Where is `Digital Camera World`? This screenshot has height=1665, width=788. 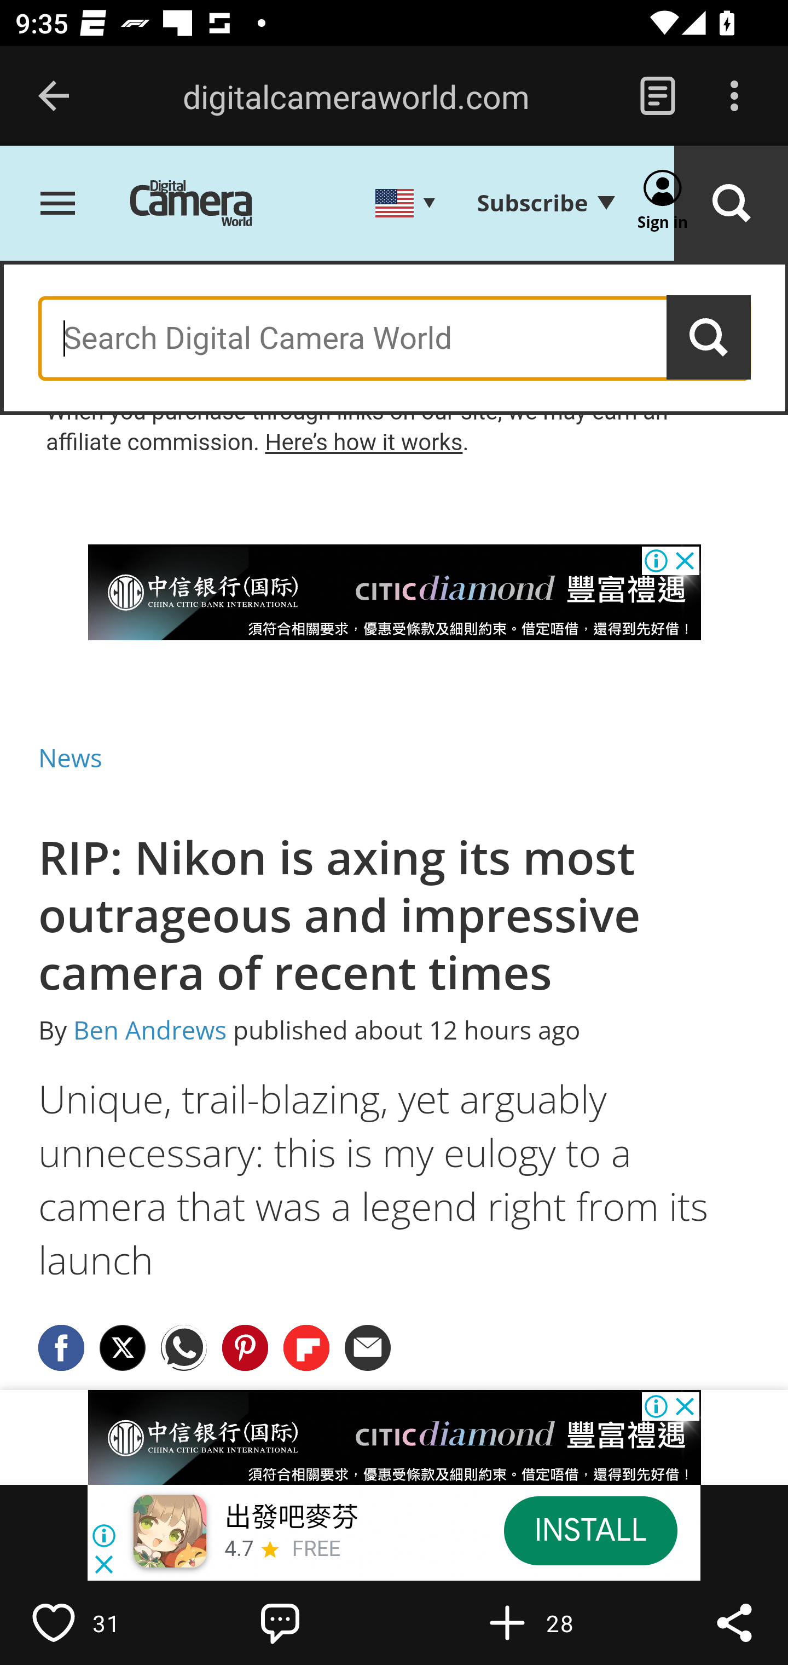
Digital Camera World is located at coordinates (207, 205).